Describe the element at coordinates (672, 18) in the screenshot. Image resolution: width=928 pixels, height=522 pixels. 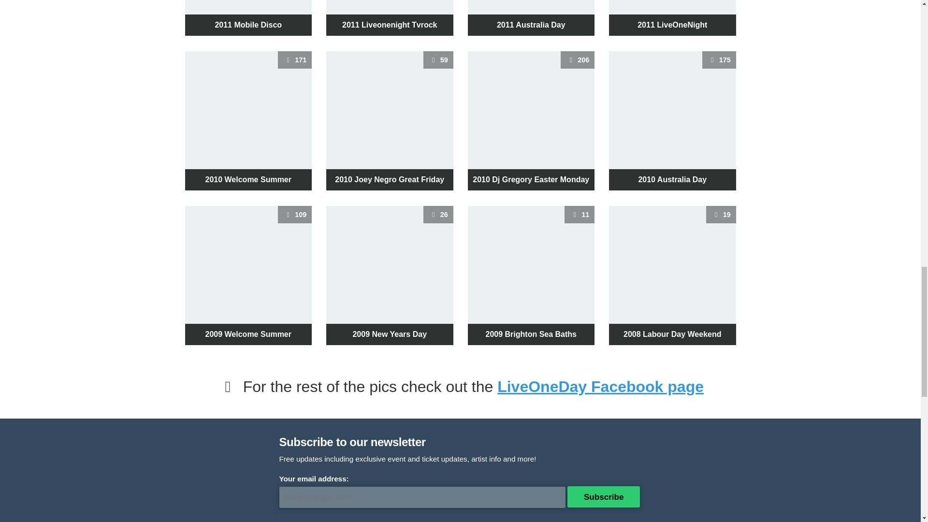
I see `LiveOneDay Facebook page` at that location.